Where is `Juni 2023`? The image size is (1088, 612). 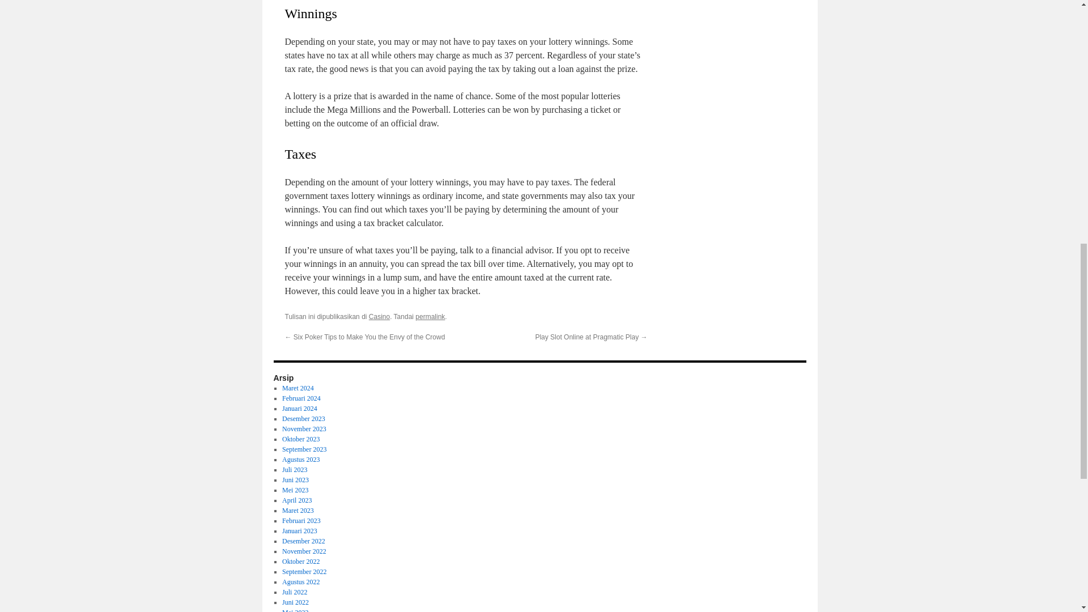 Juni 2023 is located at coordinates (295, 480).